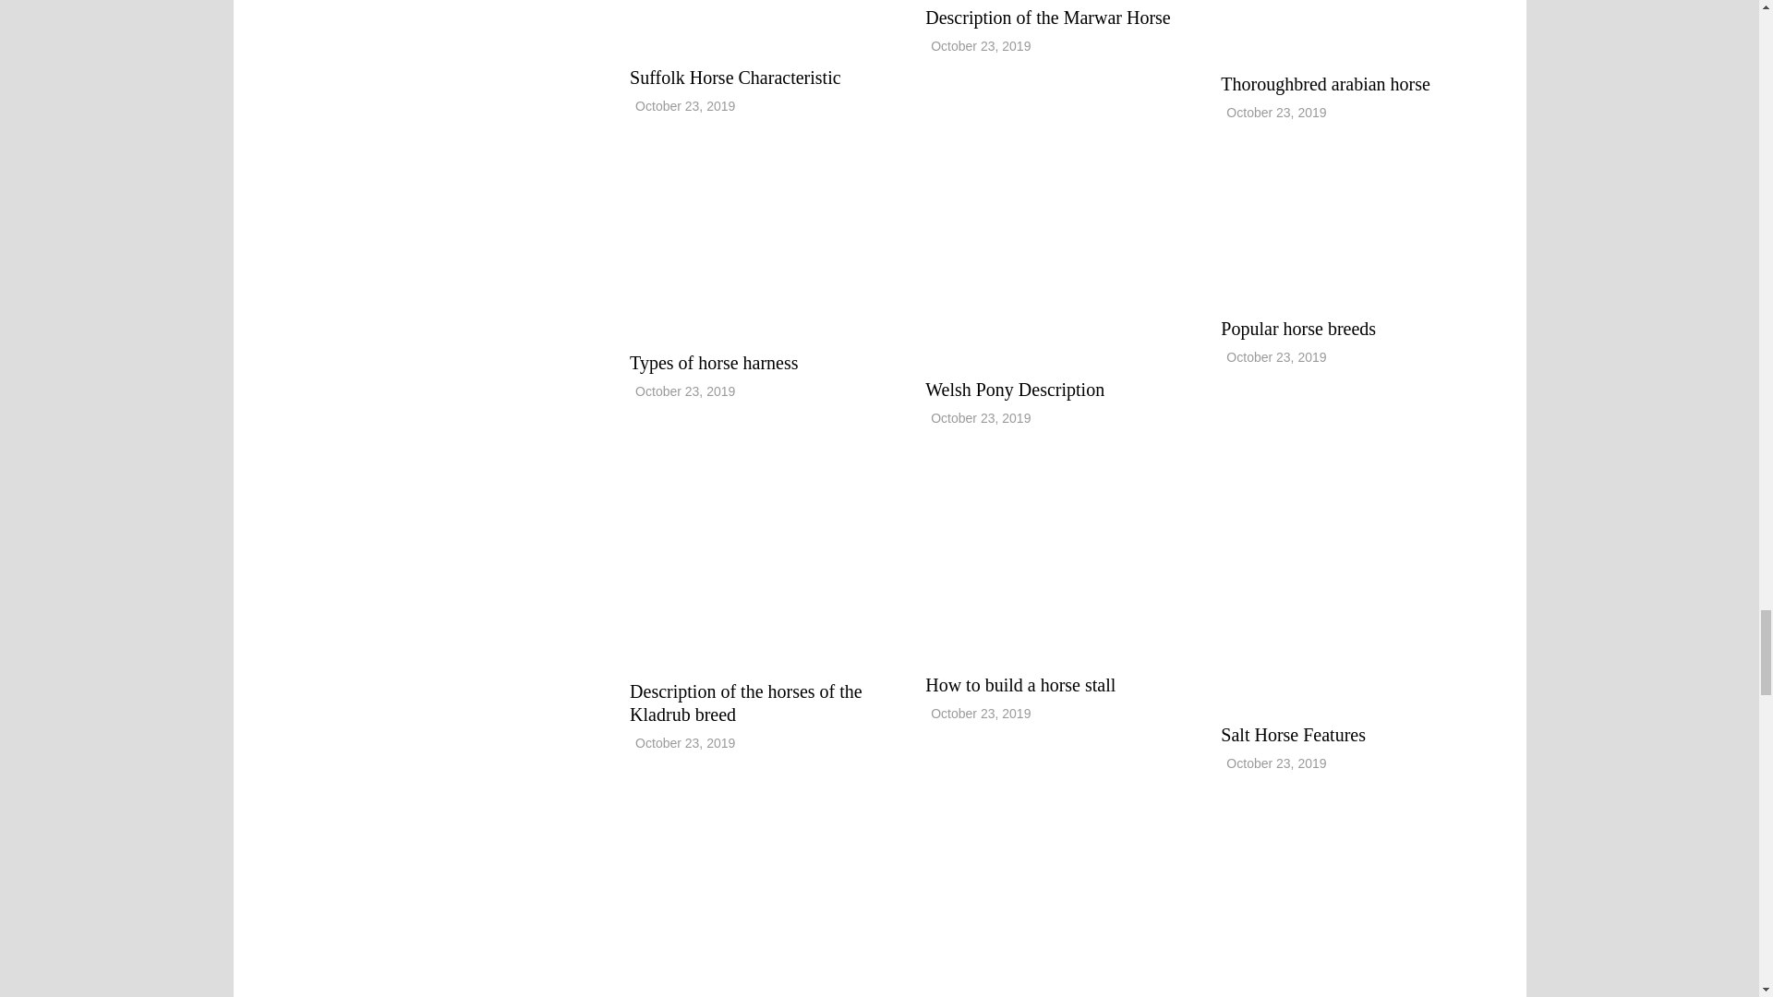  Describe the element at coordinates (1343, 28) in the screenshot. I see `Thoroughbred arabian horse` at that location.